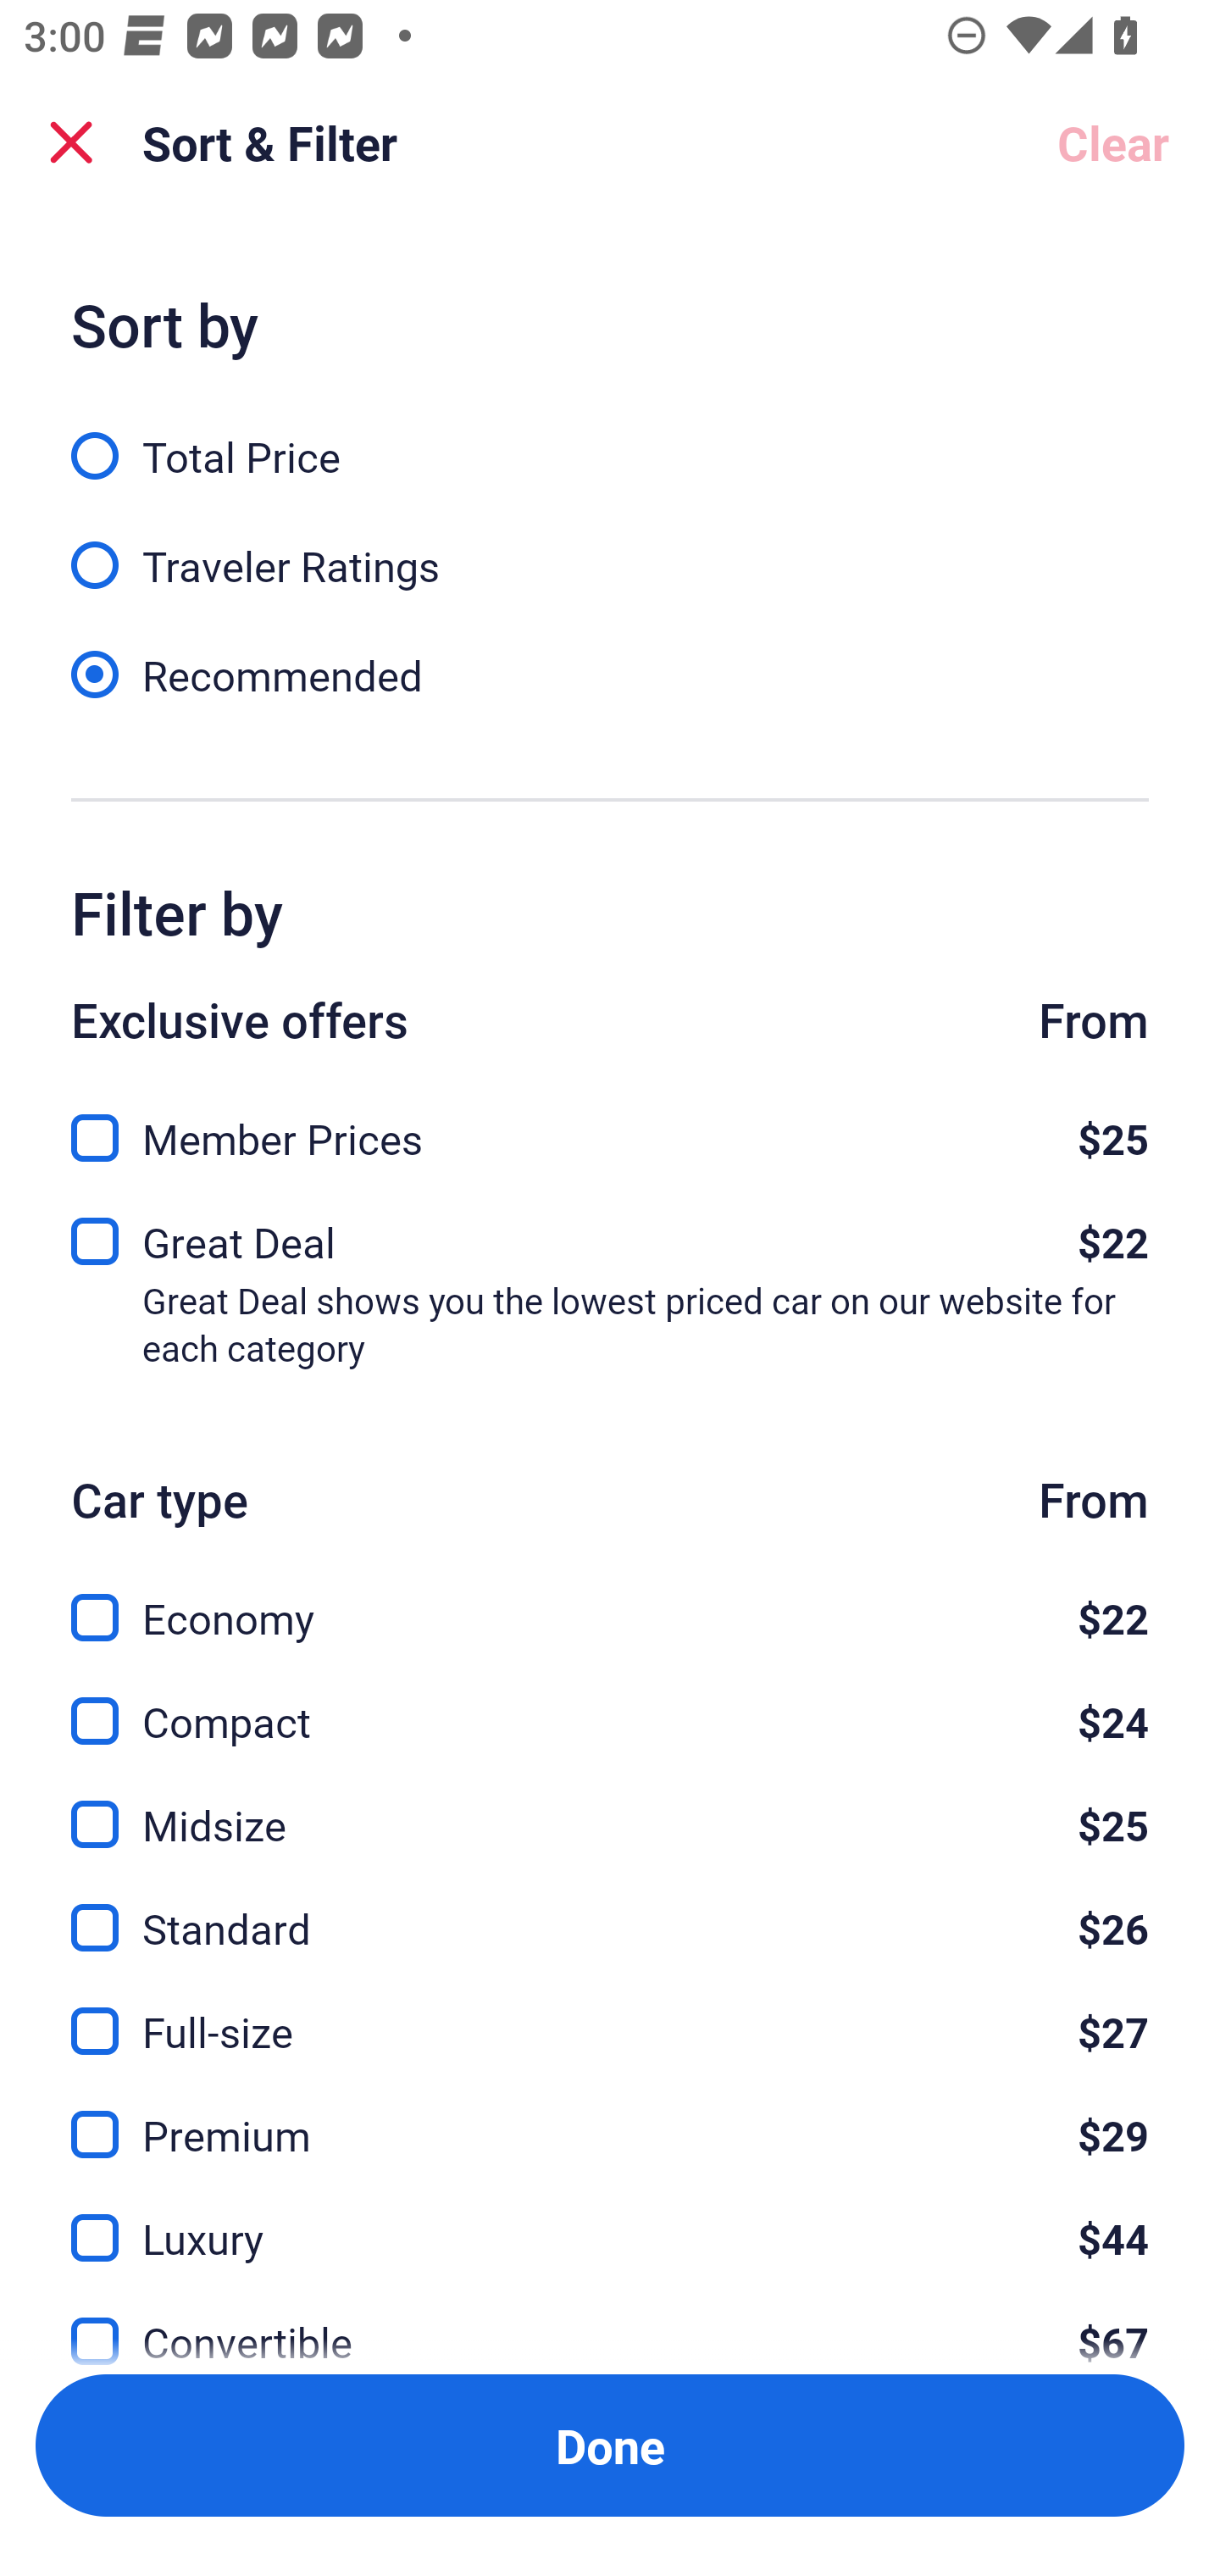 The image size is (1220, 2576). Describe the element at coordinates (610, 1702) in the screenshot. I see `Compact, $24 Compact $24` at that location.